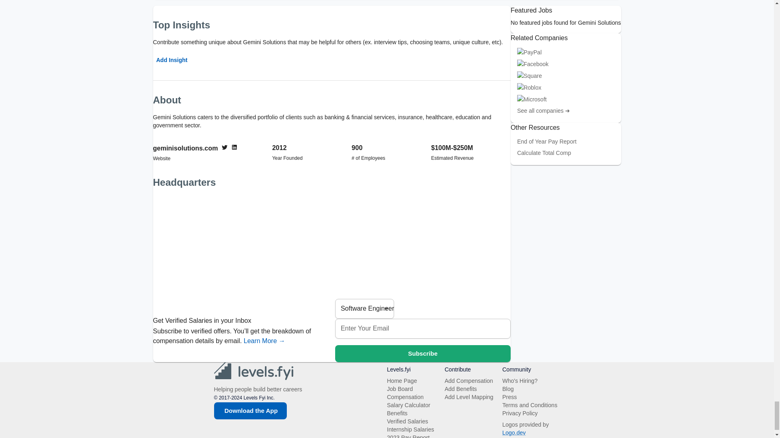  Describe the element at coordinates (331, 246) in the screenshot. I see `Company Address` at that location.